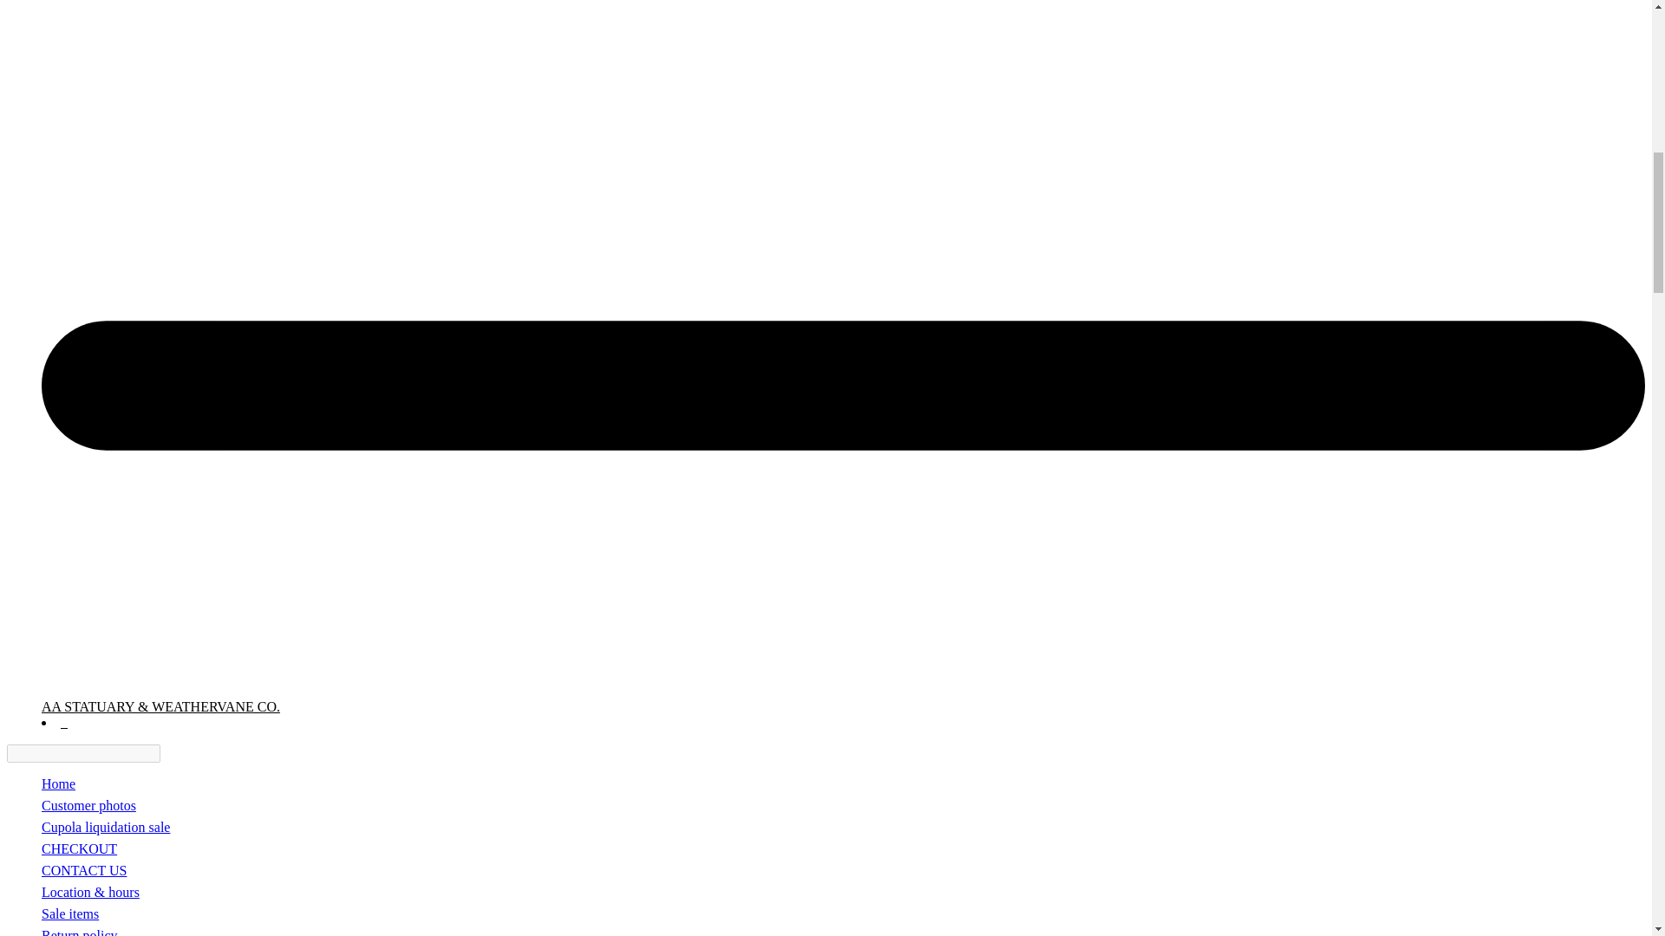 The width and height of the screenshot is (1665, 936). What do you see at coordinates (80, 933) in the screenshot?
I see `Return policy` at bounding box center [80, 933].